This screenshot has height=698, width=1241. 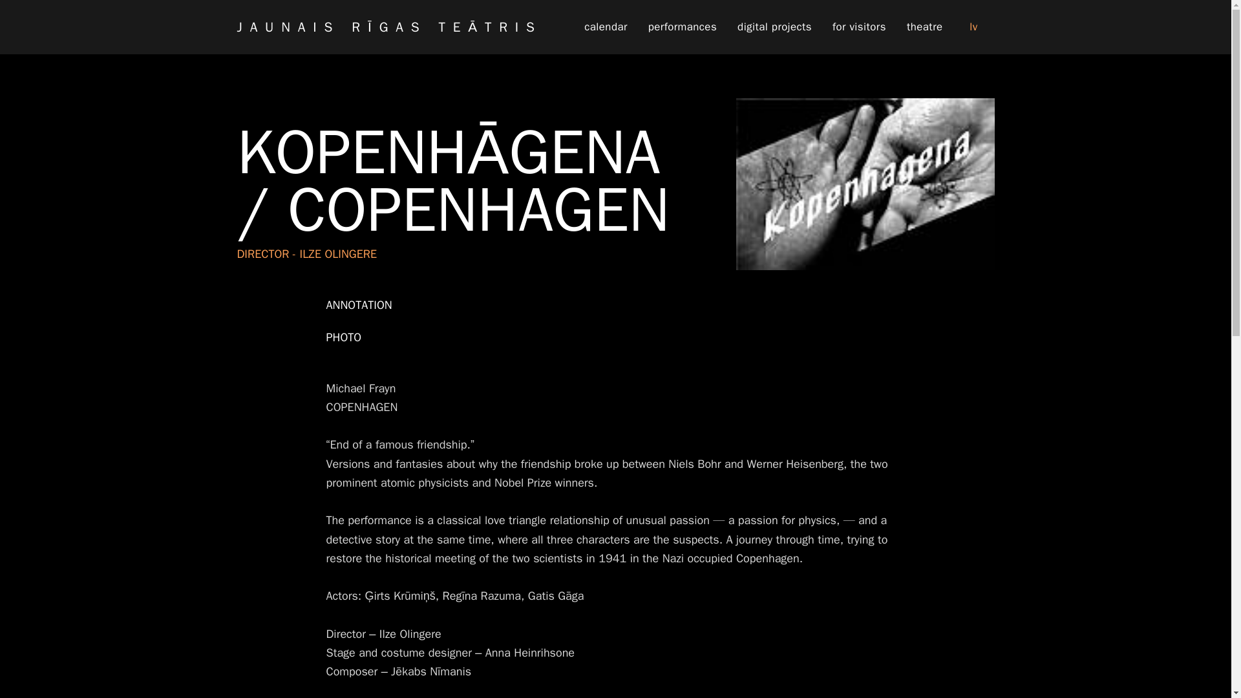 What do you see at coordinates (683, 27) in the screenshot?
I see `performances` at bounding box center [683, 27].